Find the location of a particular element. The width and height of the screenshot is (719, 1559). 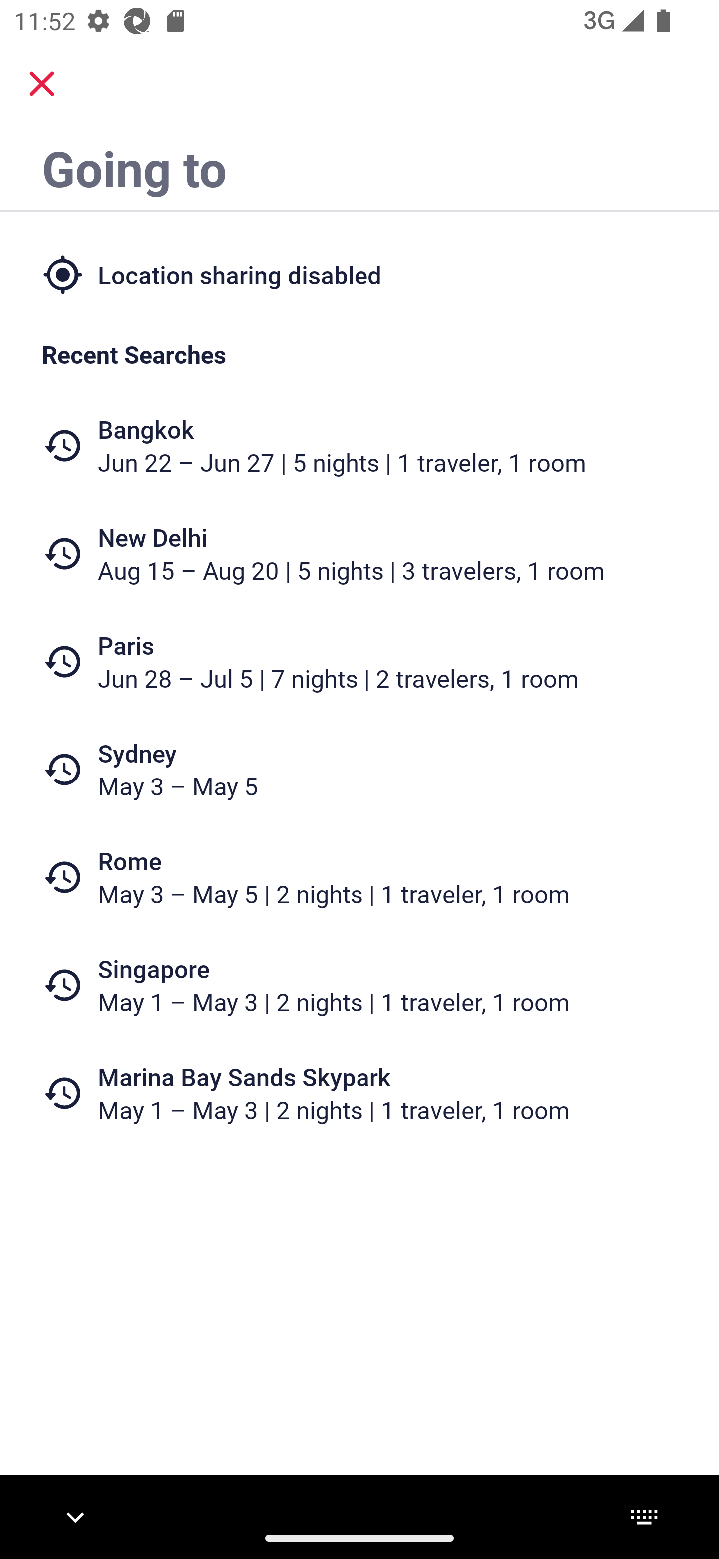

Location sharing disabled is located at coordinates (359, 274).